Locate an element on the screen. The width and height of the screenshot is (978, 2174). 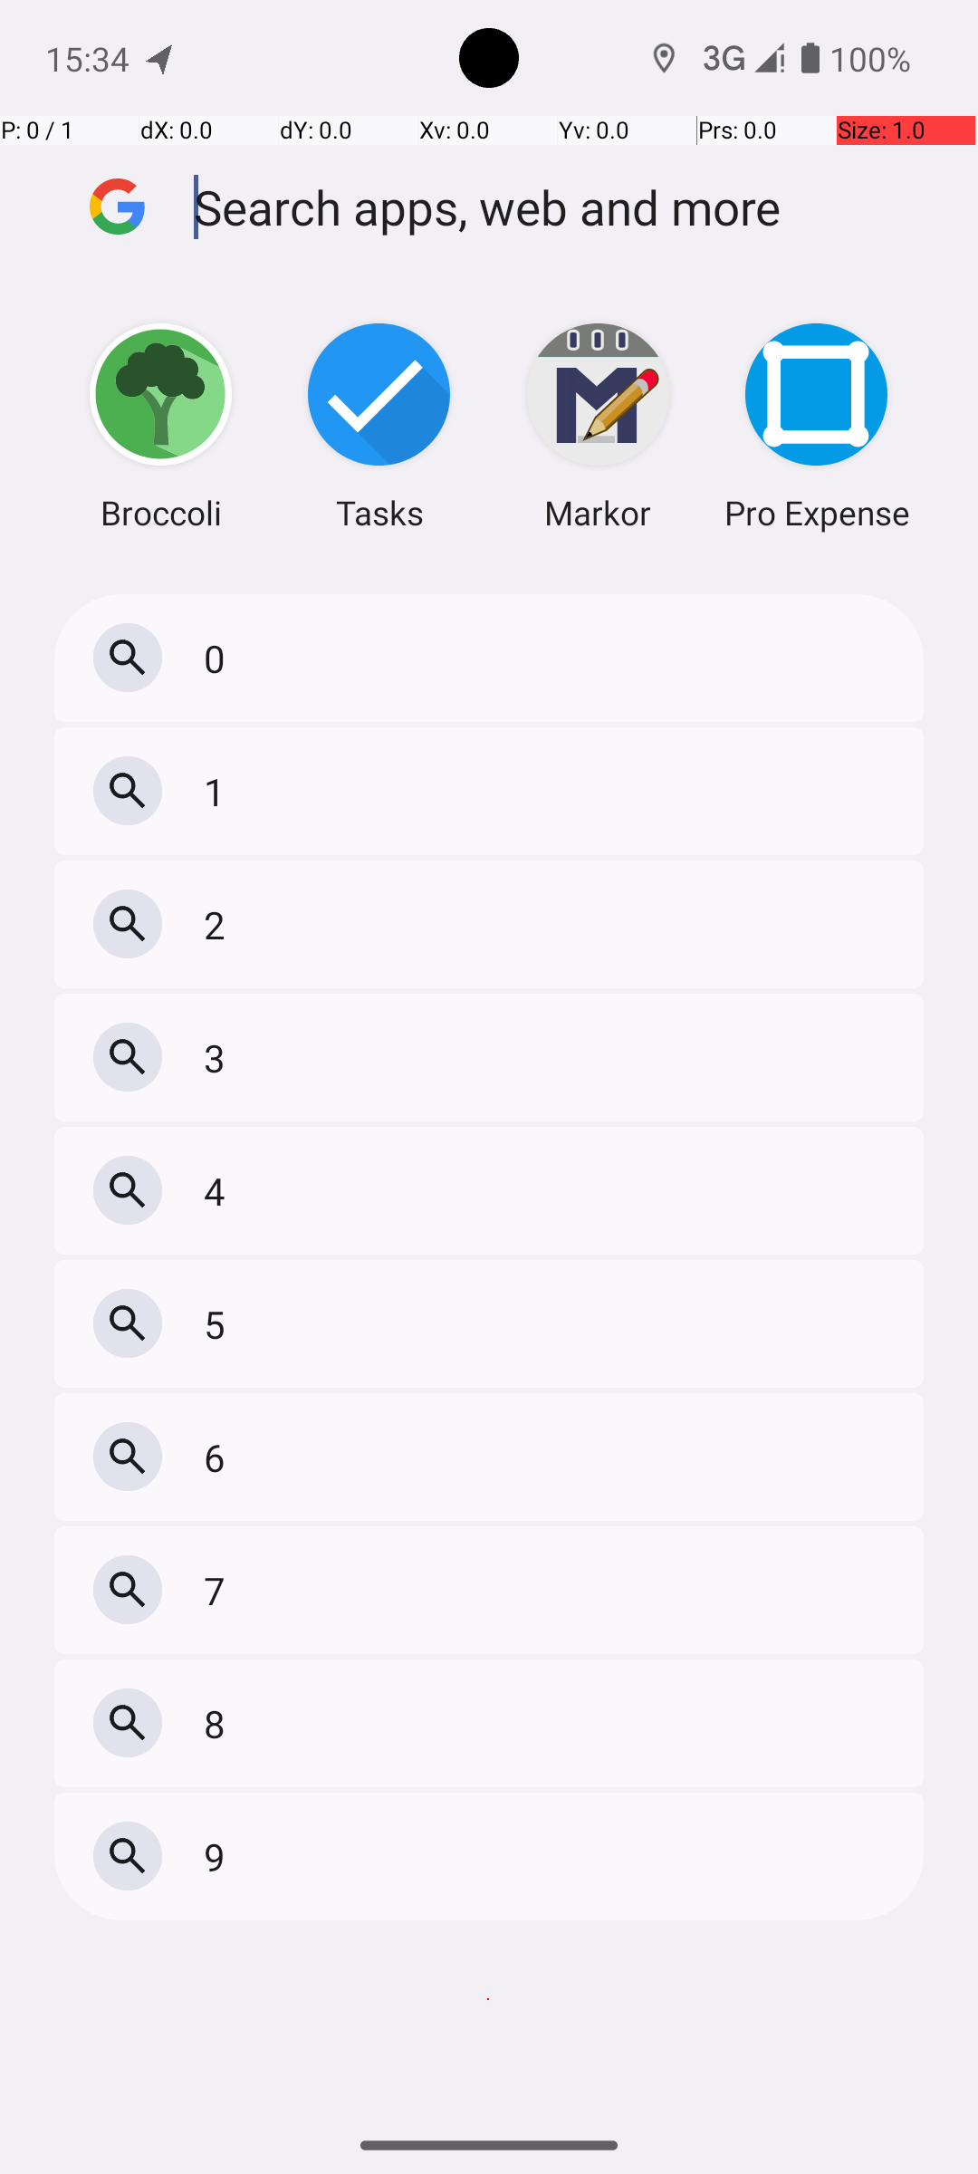
9 is located at coordinates (219, 1857).